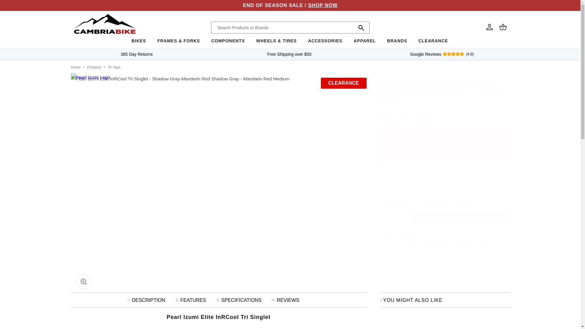 Image resolution: width=585 pixels, height=329 pixels. I want to click on Skip to content, so click(18, 7).